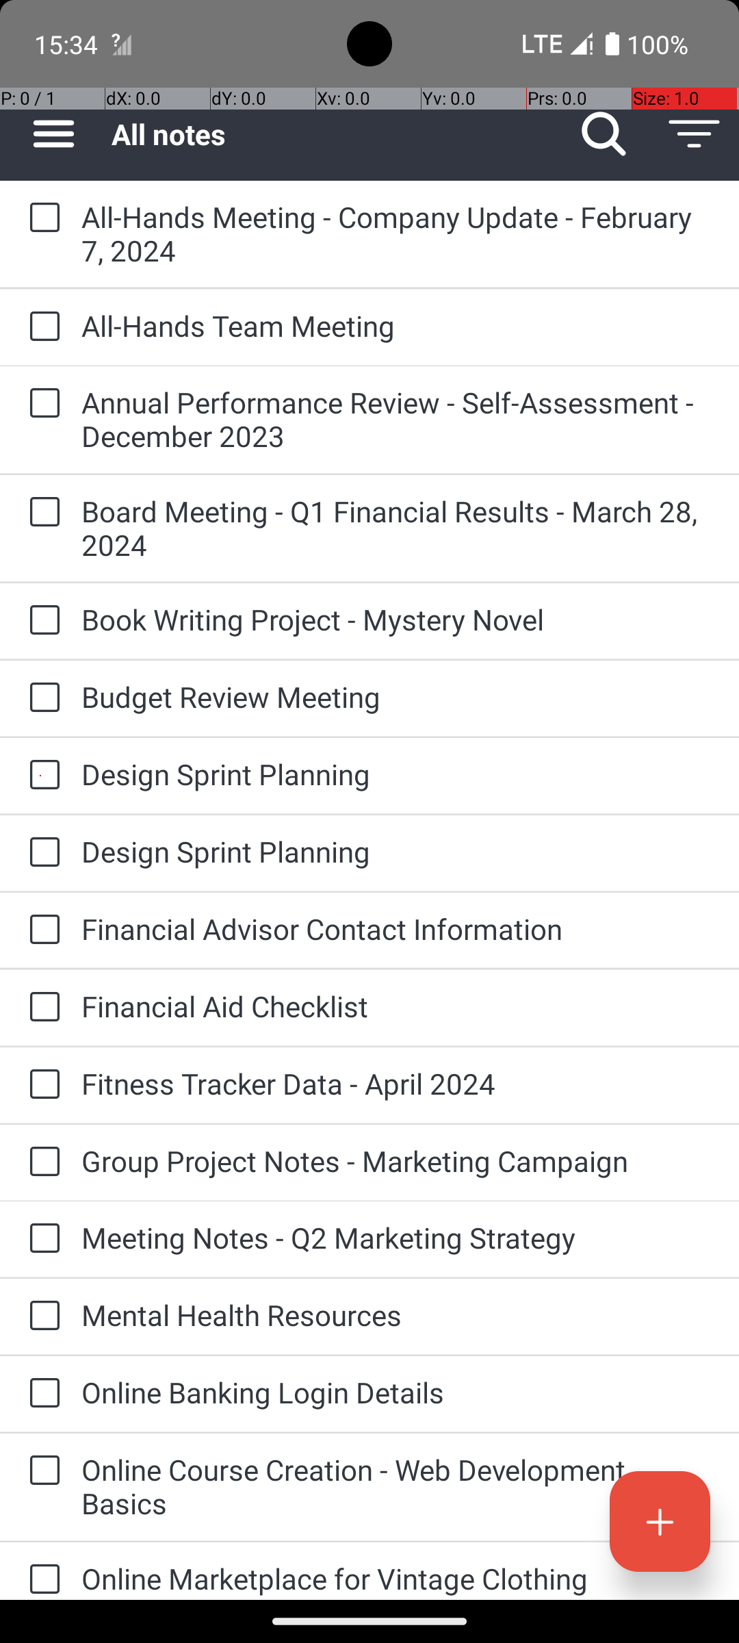  Describe the element at coordinates (397, 1486) in the screenshot. I see `Online Course Creation - Web Development Basics` at that location.